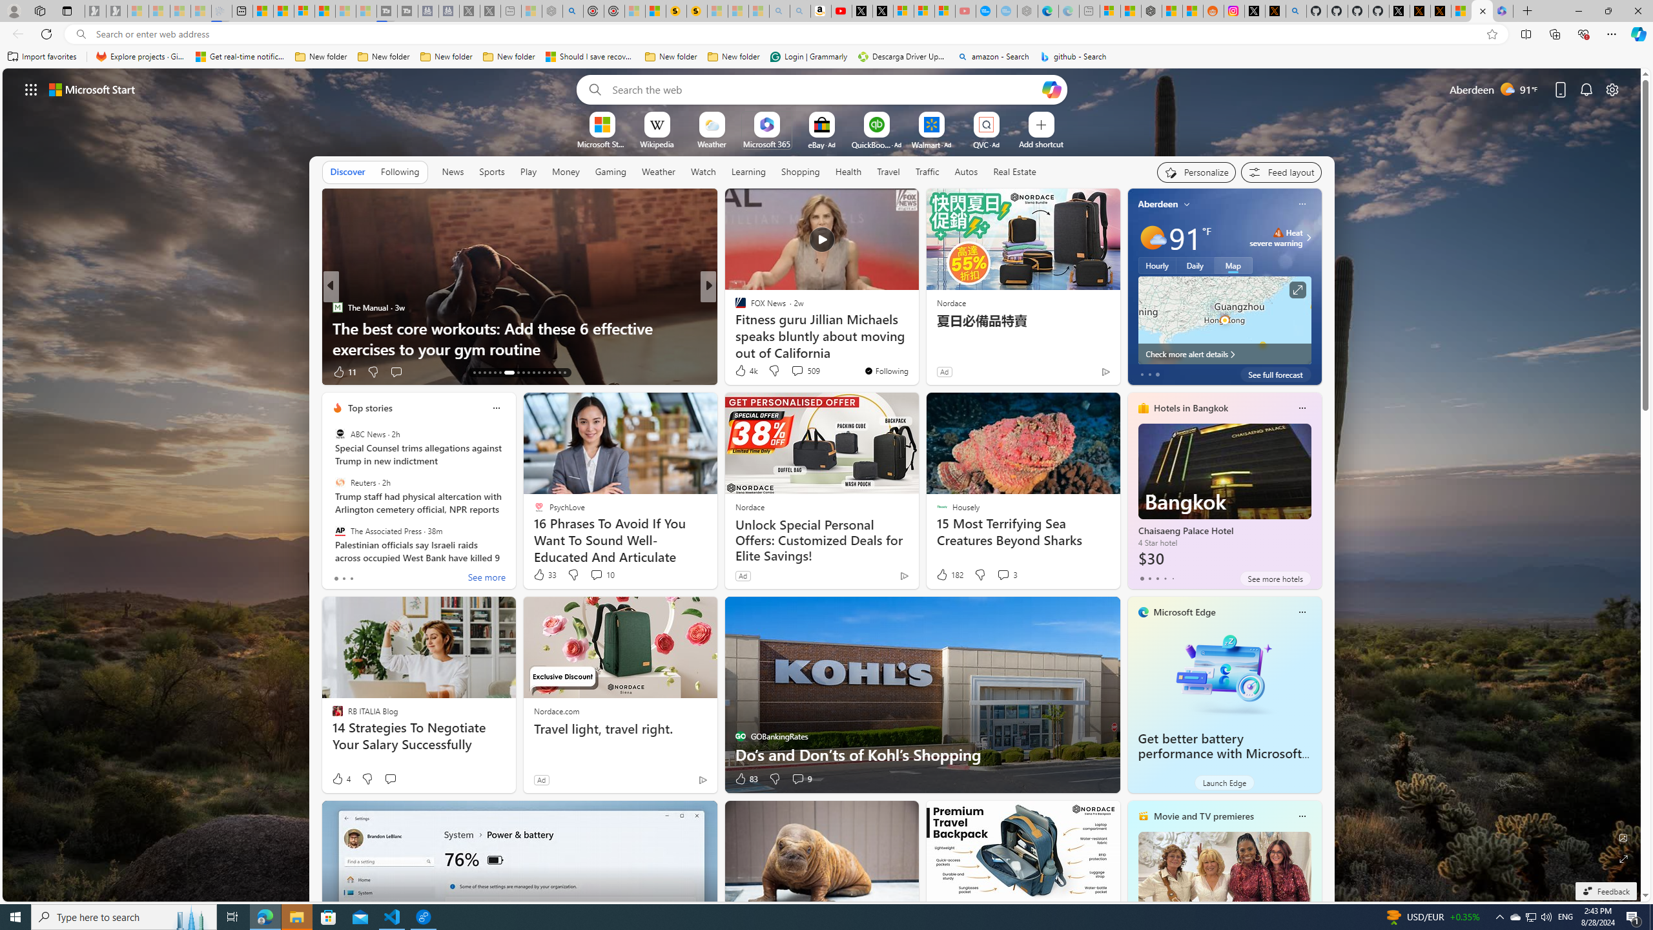 The width and height of the screenshot is (1653, 930). I want to click on Travel, so click(888, 172).